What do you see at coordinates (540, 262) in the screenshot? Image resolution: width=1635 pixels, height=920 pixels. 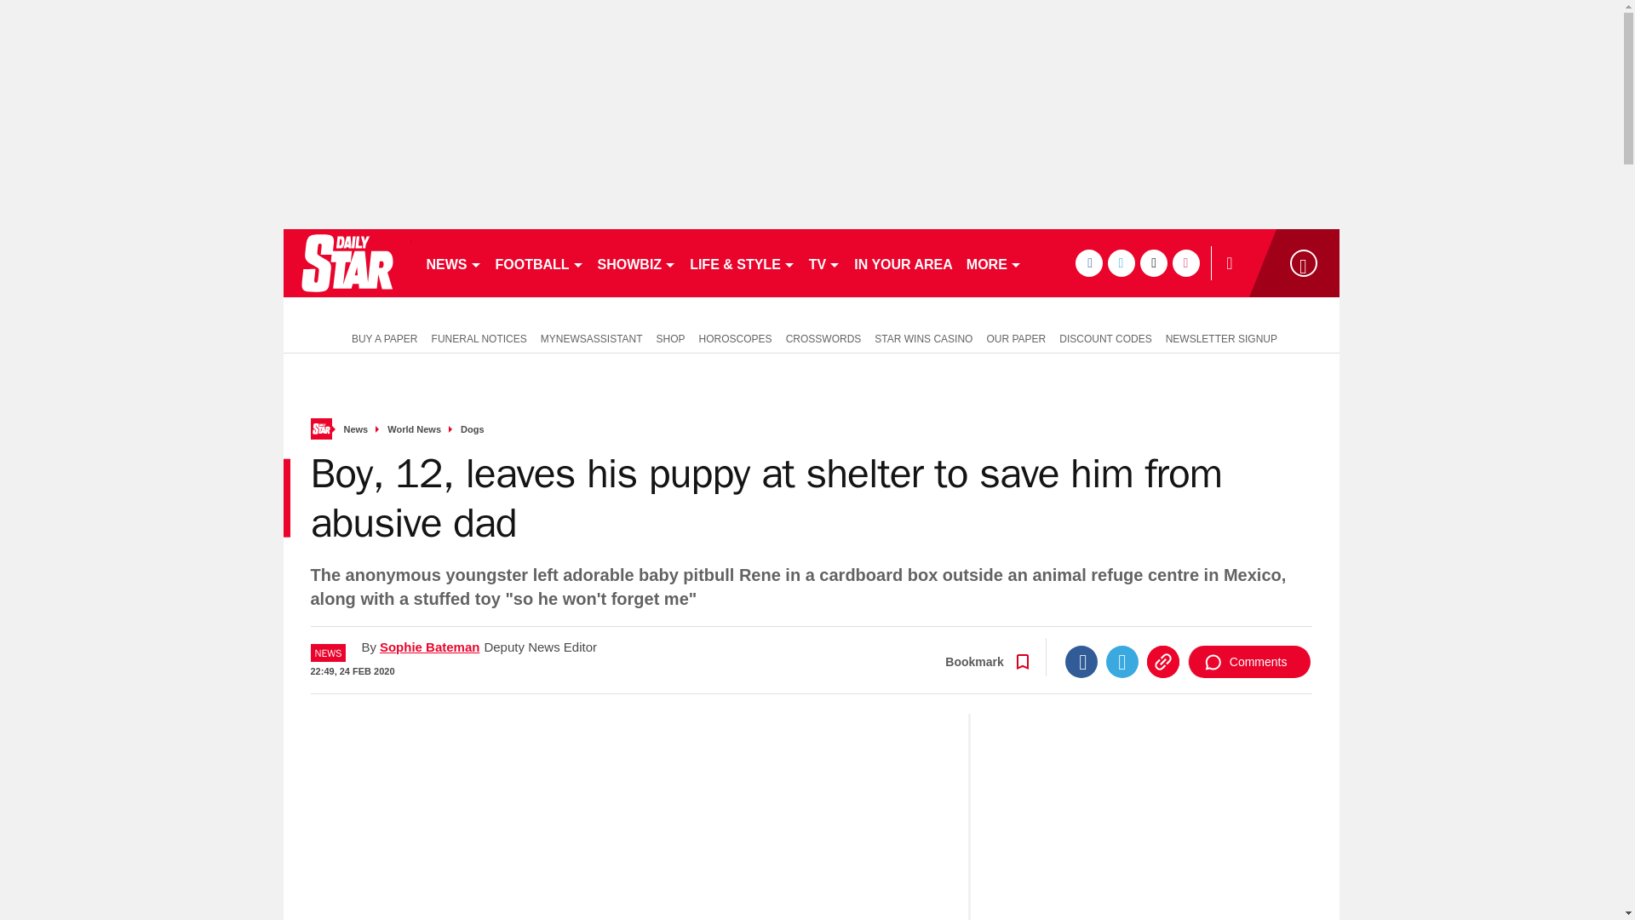 I see `FOOTBALL` at bounding box center [540, 262].